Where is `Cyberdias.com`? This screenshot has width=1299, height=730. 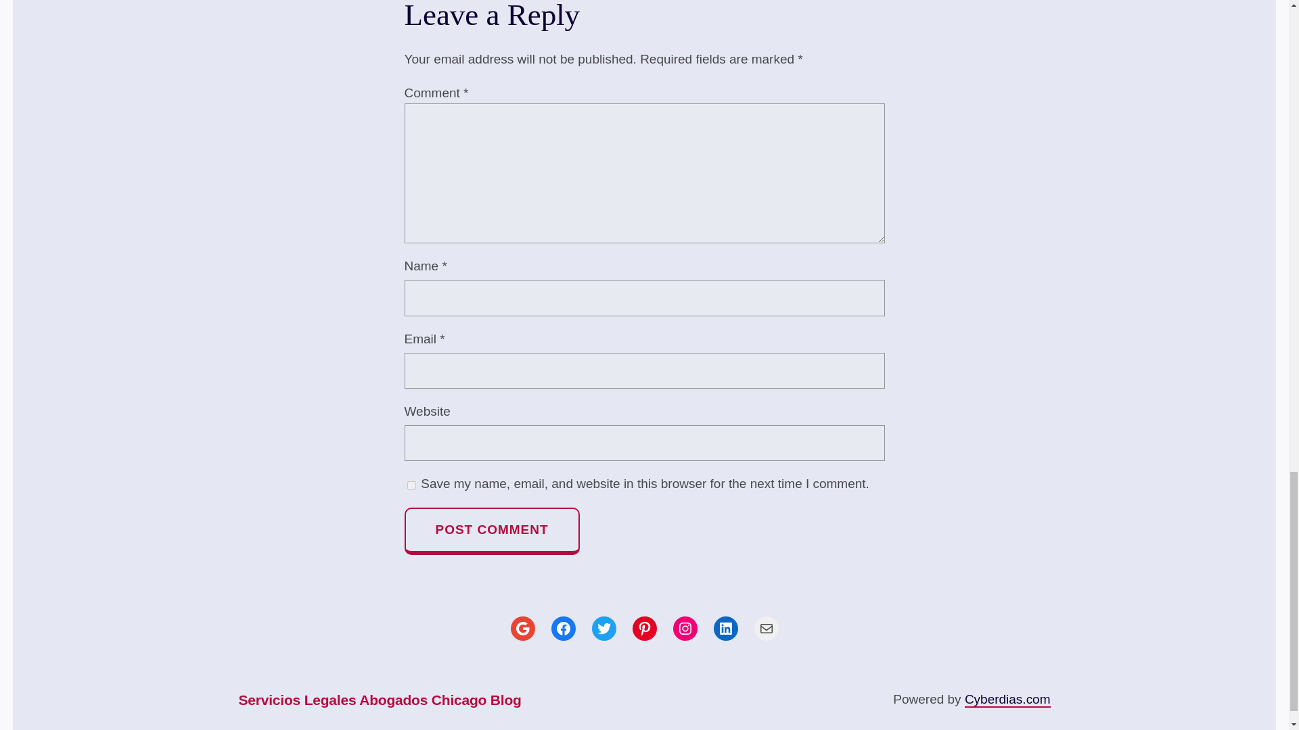 Cyberdias.com is located at coordinates (1008, 699).